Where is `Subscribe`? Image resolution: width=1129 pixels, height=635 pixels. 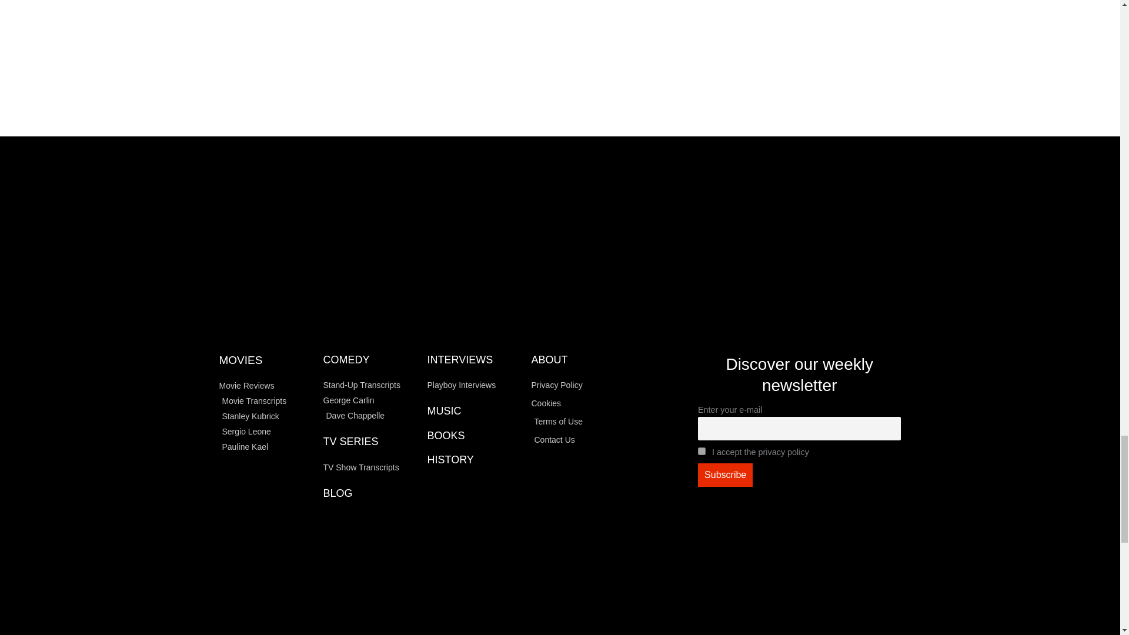
Subscribe is located at coordinates (725, 475).